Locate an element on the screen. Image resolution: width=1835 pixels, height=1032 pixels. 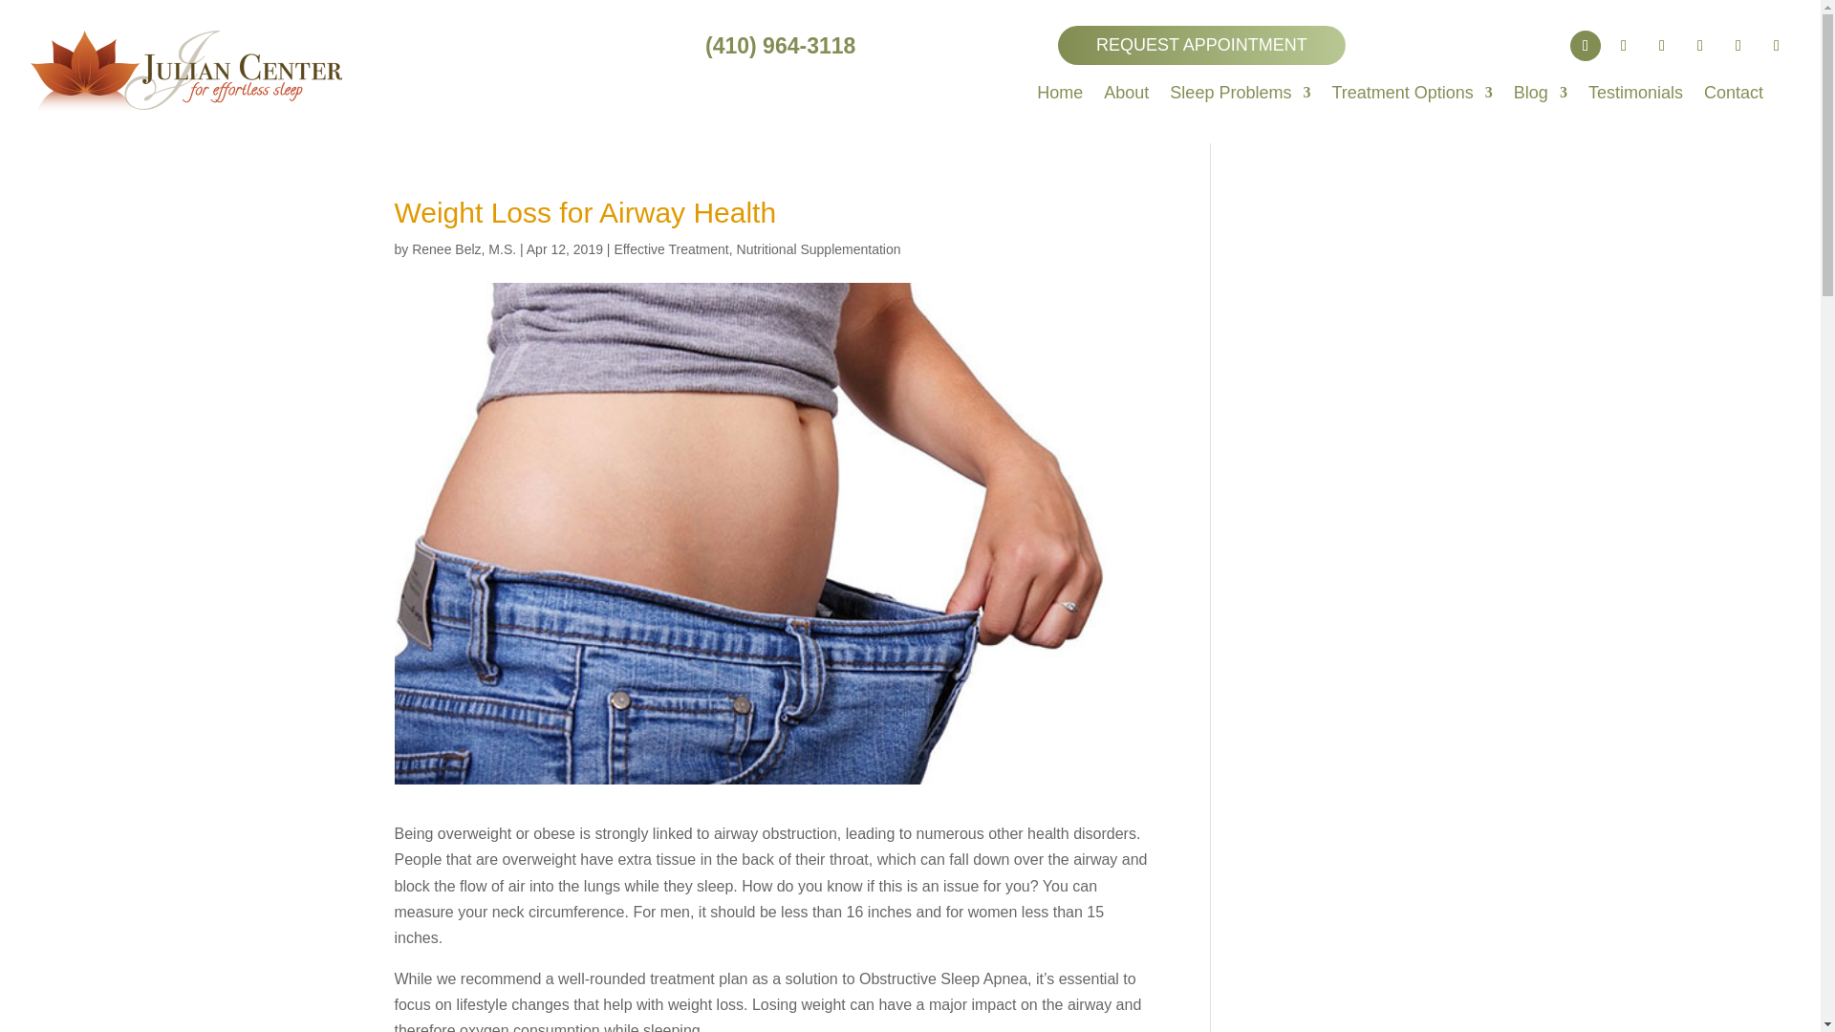
Blog is located at coordinates (1541, 96).